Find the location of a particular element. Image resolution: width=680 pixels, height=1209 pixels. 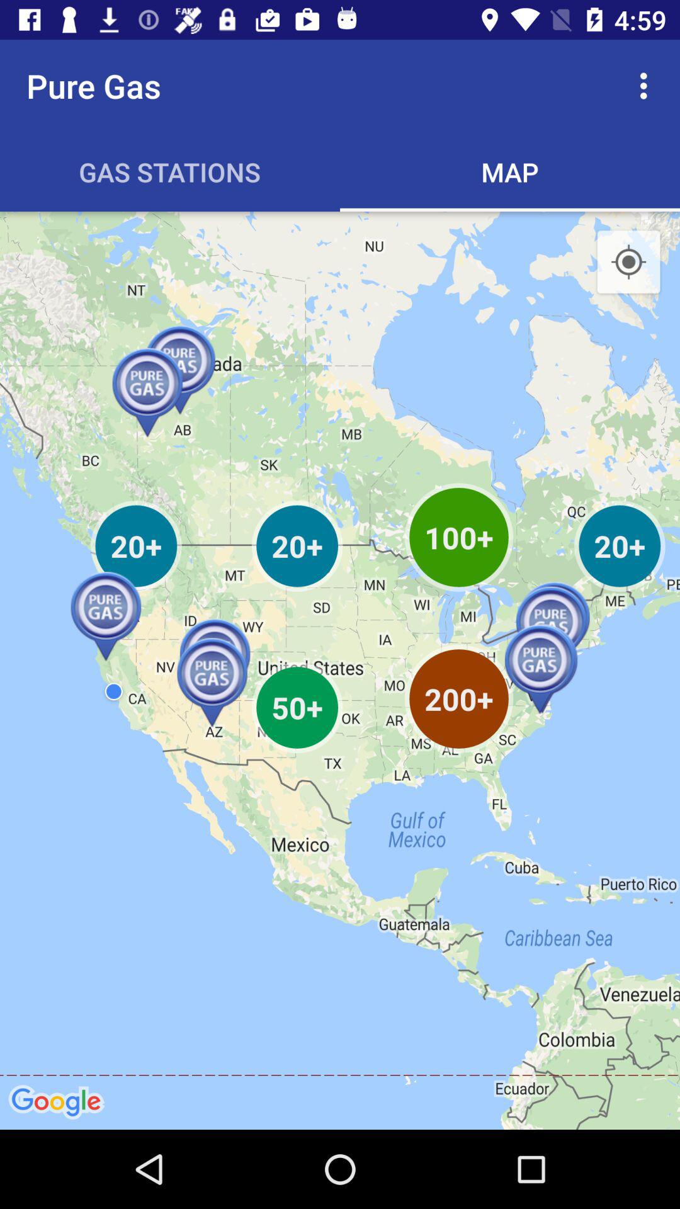

tap the item to the right of pure gas is located at coordinates (647, 86).